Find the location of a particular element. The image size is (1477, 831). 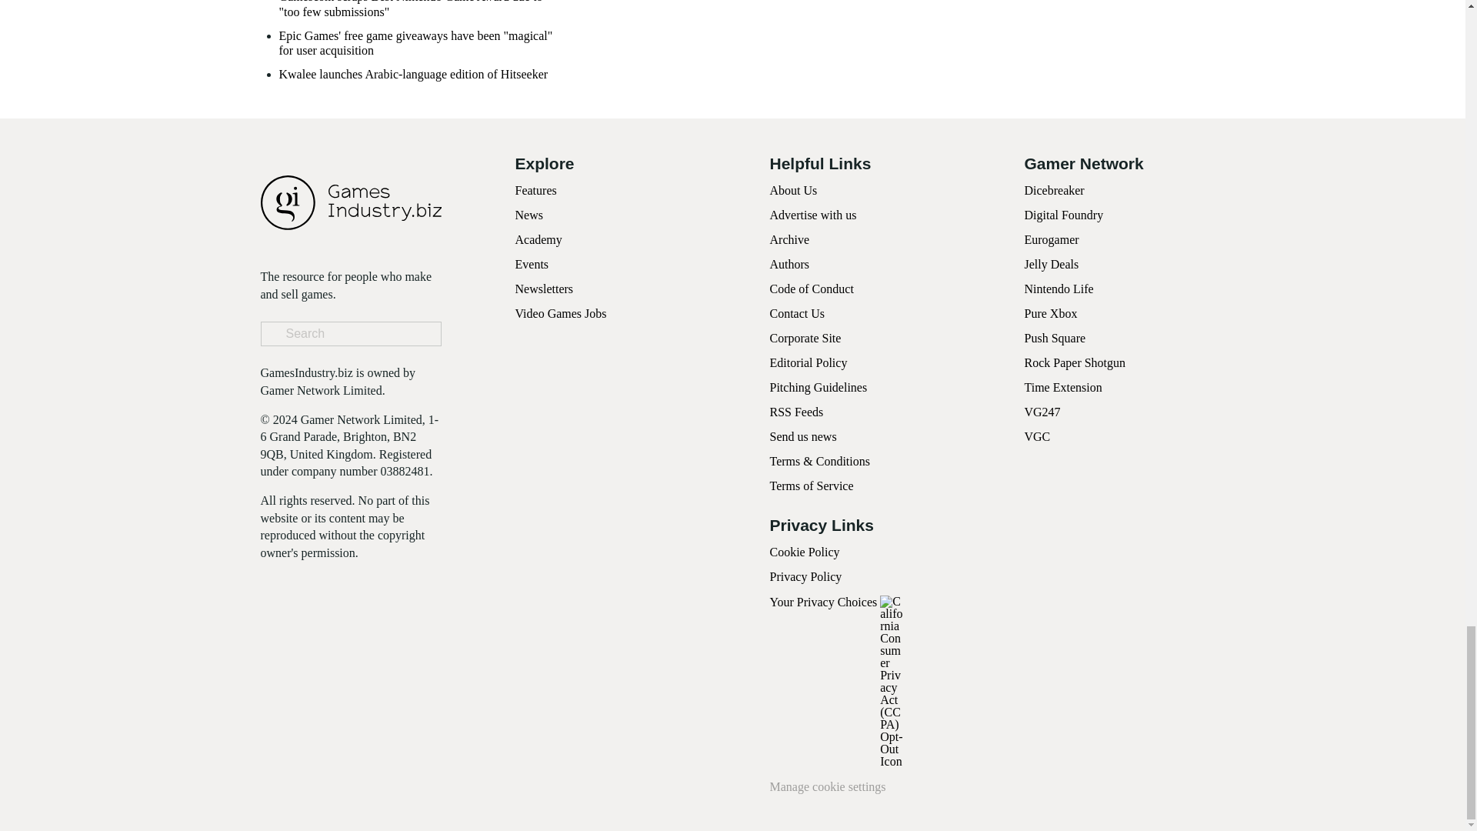

Newsletters is located at coordinates (545, 289).